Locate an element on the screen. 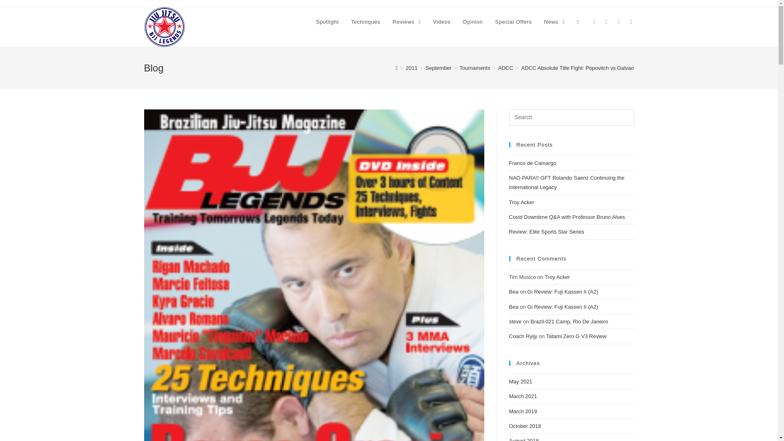  Reviews is located at coordinates (406, 22).